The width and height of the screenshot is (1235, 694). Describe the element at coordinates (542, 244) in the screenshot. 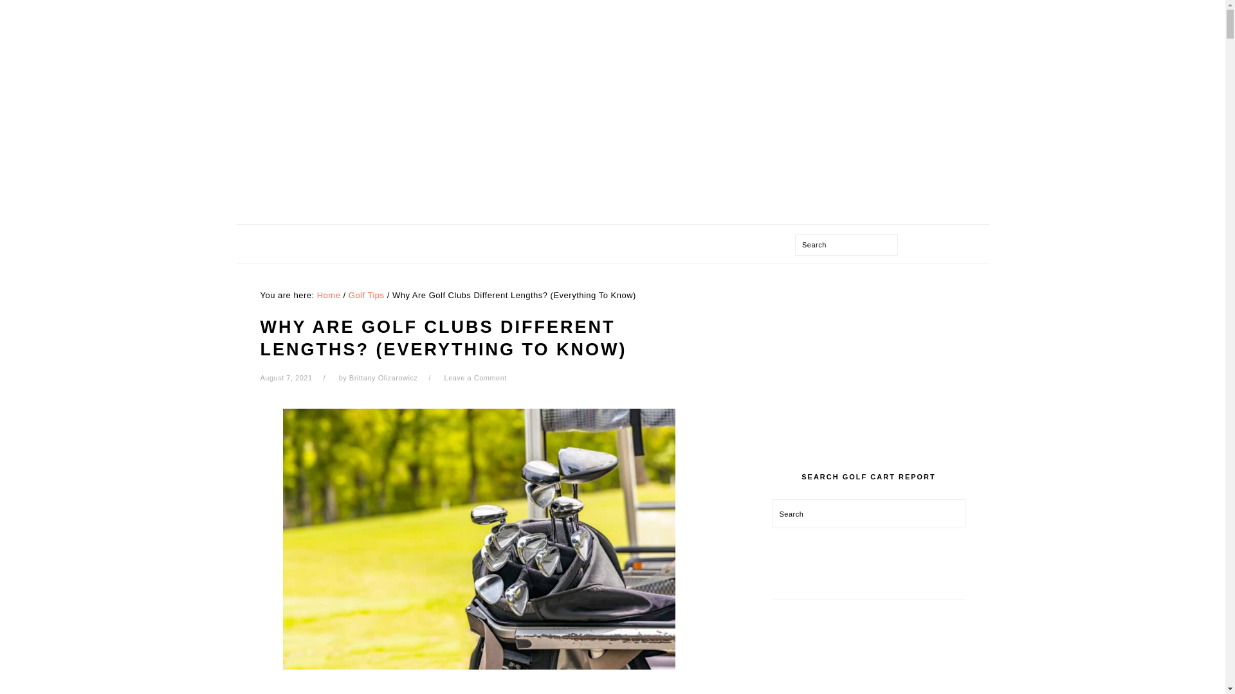

I see `BEGINNER INFO` at that location.